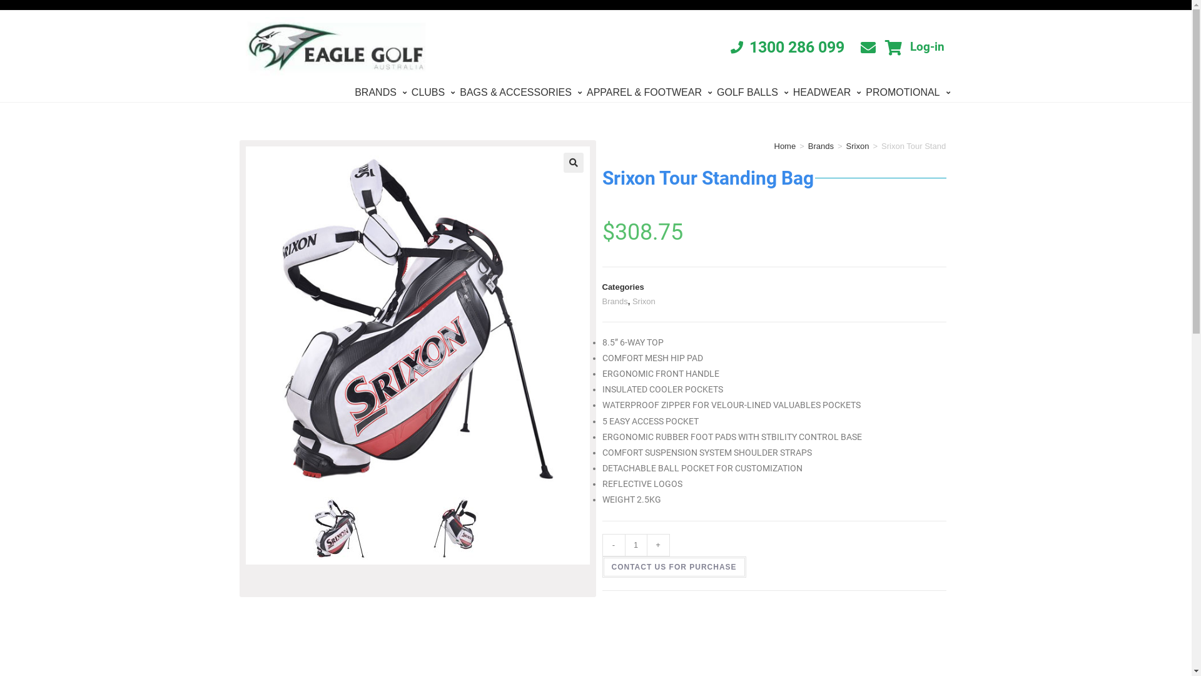 The image size is (1201, 676). What do you see at coordinates (380, 93) in the screenshot?
I see `BRANDS` at bounding box center [380, 93].